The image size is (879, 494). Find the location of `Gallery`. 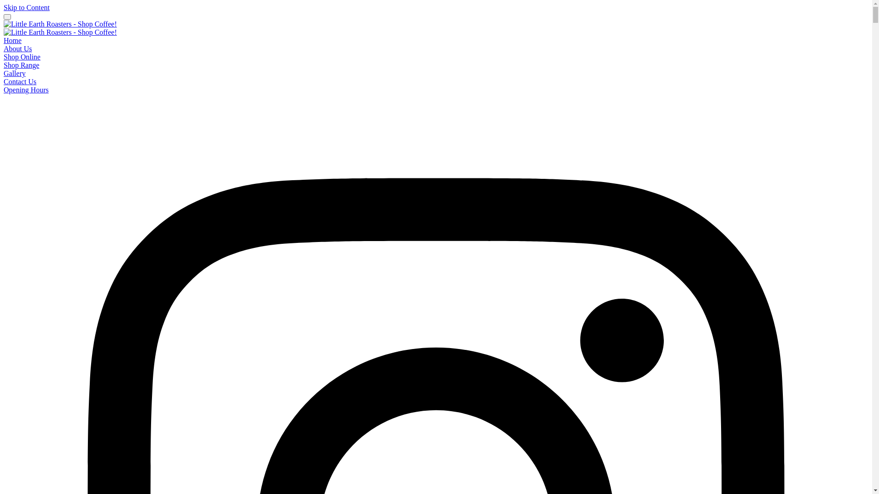

Gallery is located at coordinates (15, 73).